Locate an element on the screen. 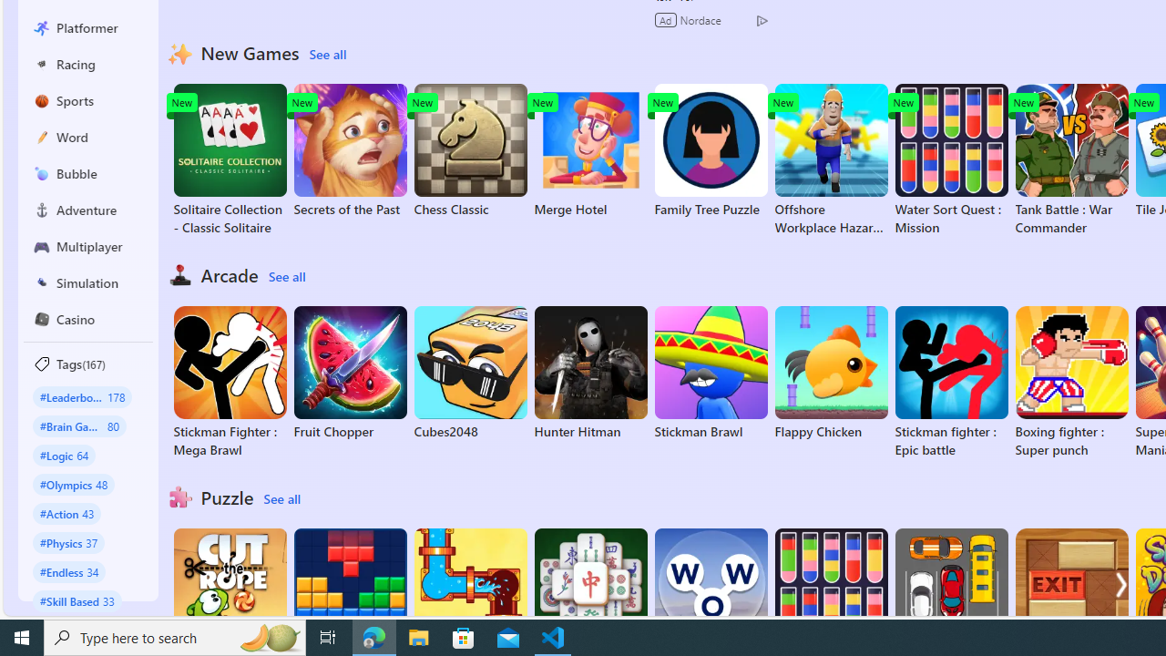  Hunter Hitman is located at coordinates (590, 374).